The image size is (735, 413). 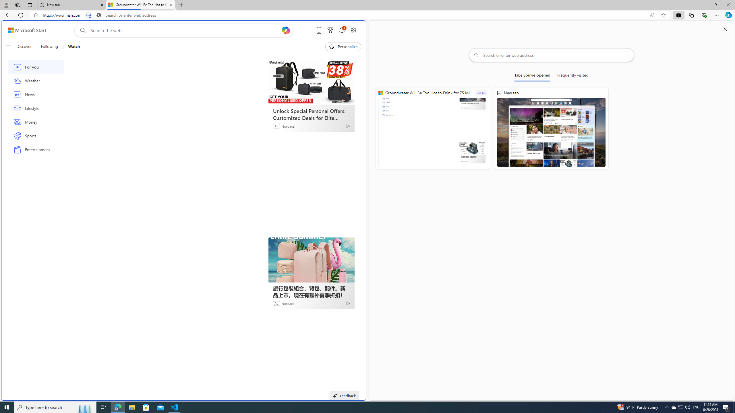 I want to click on Search or enter web address, so click(x=552, y=55).